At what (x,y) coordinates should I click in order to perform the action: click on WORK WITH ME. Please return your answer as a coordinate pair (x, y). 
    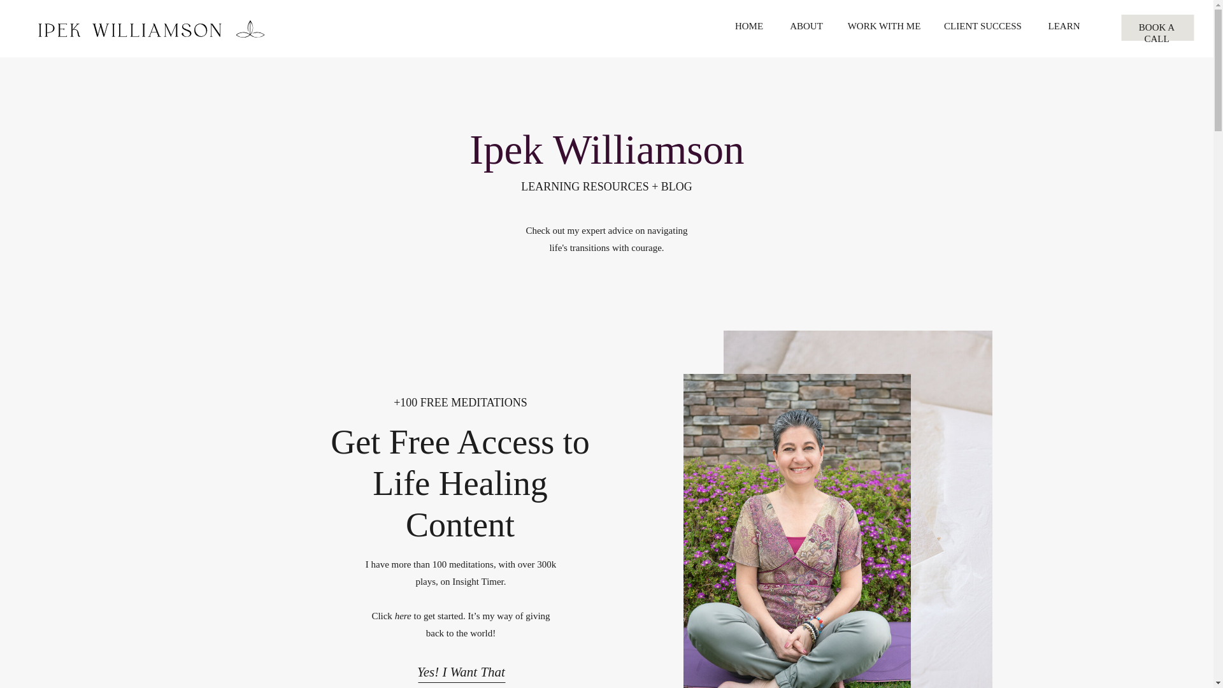
    Looking at the image, I should click on (884, 28).